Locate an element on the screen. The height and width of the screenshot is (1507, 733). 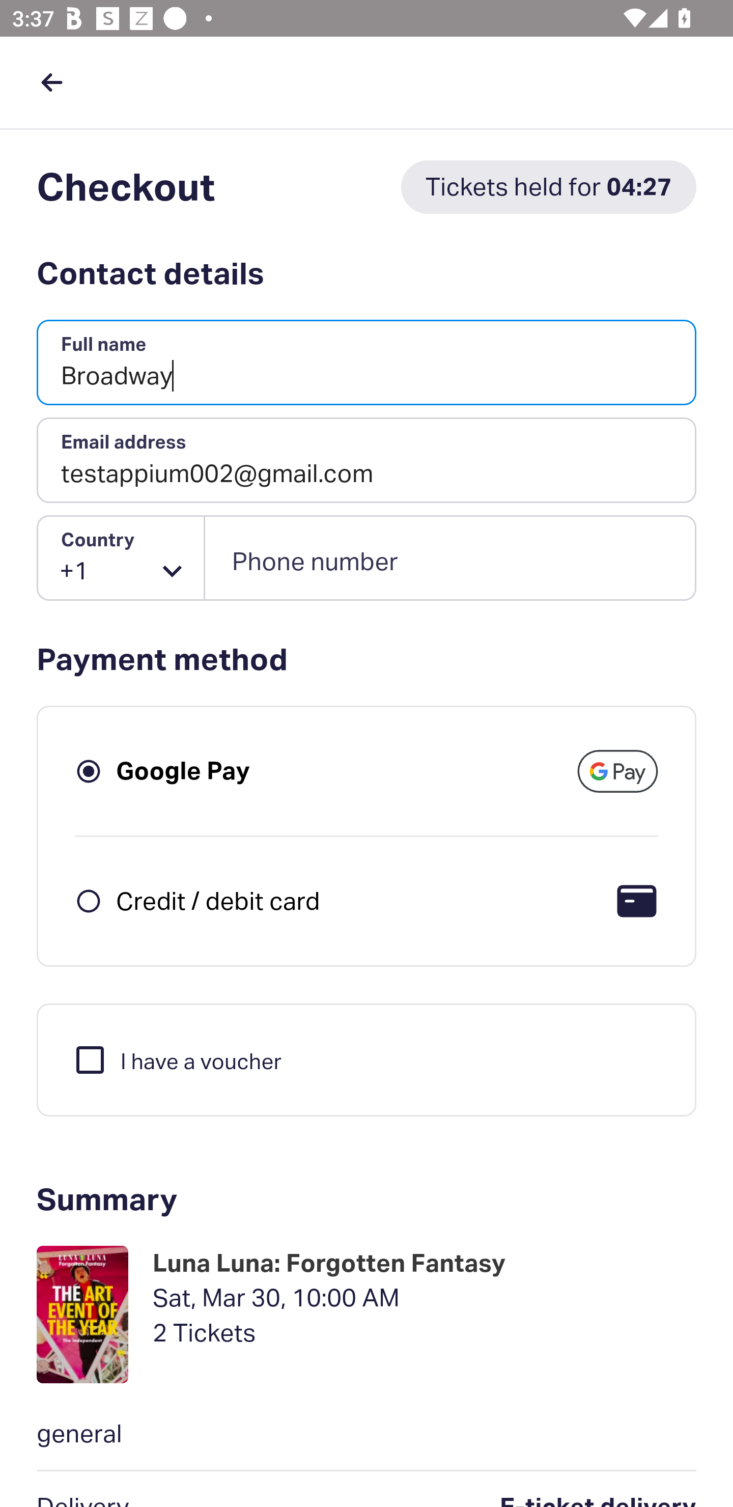
Google Pay is located at coordinates (183, 771).